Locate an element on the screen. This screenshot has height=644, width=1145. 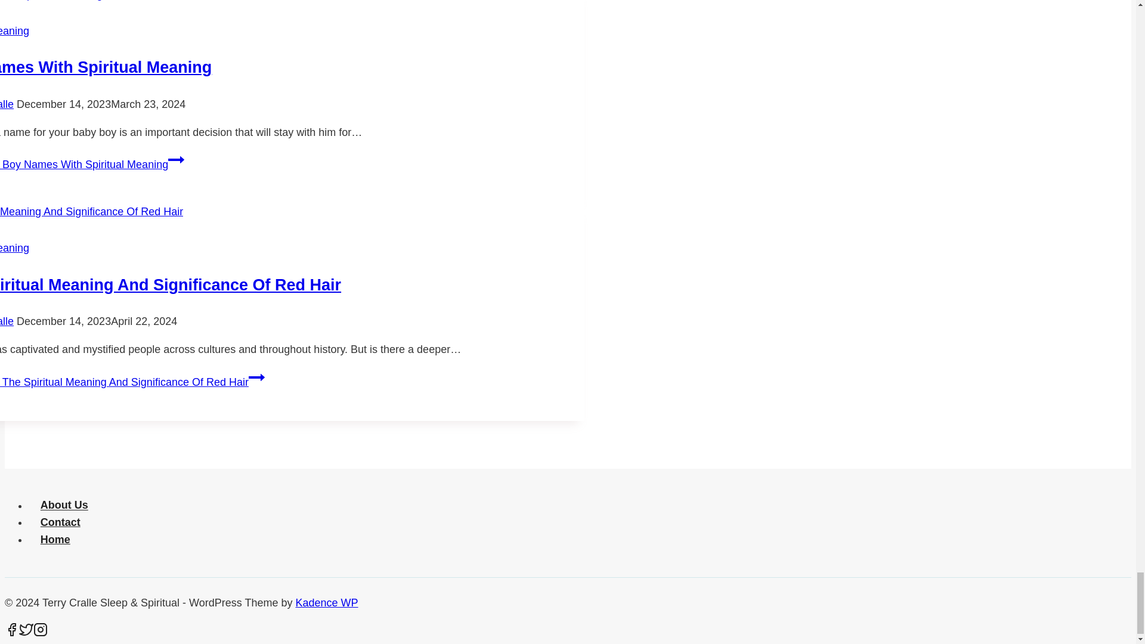
Continue is located at coordinates (256, 377).